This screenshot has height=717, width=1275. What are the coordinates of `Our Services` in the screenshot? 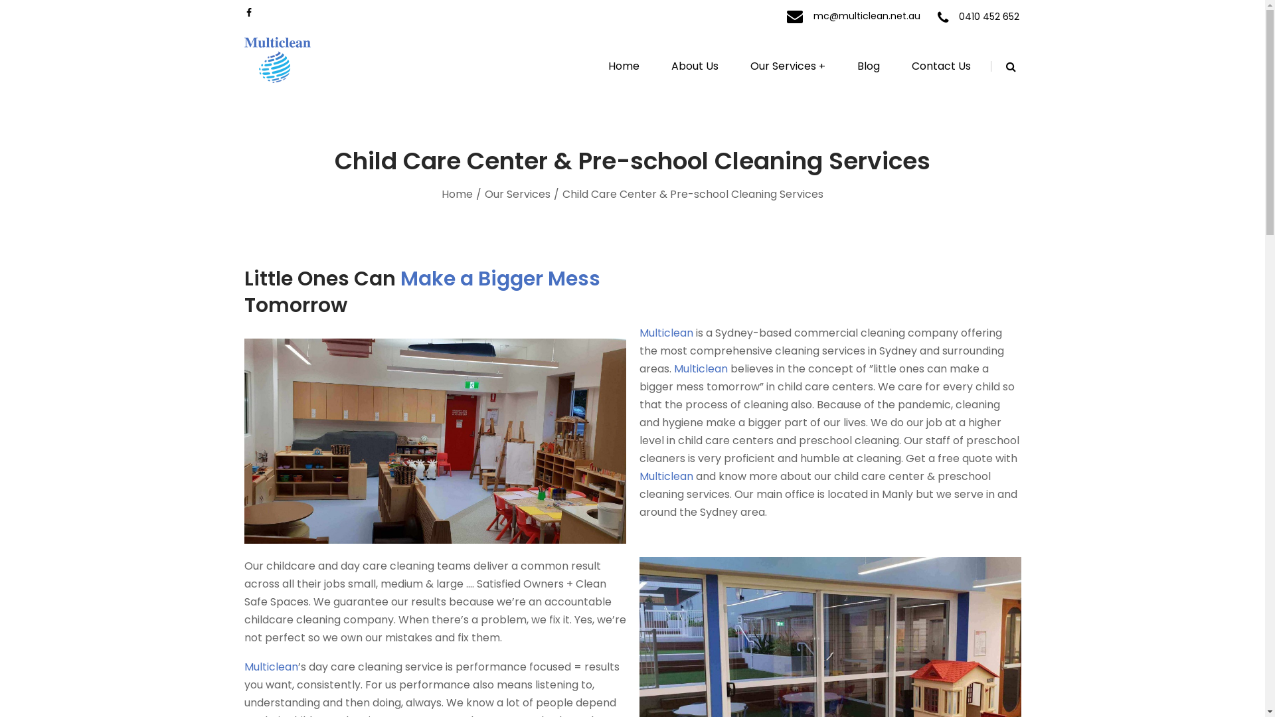 It's located at (518, 194).